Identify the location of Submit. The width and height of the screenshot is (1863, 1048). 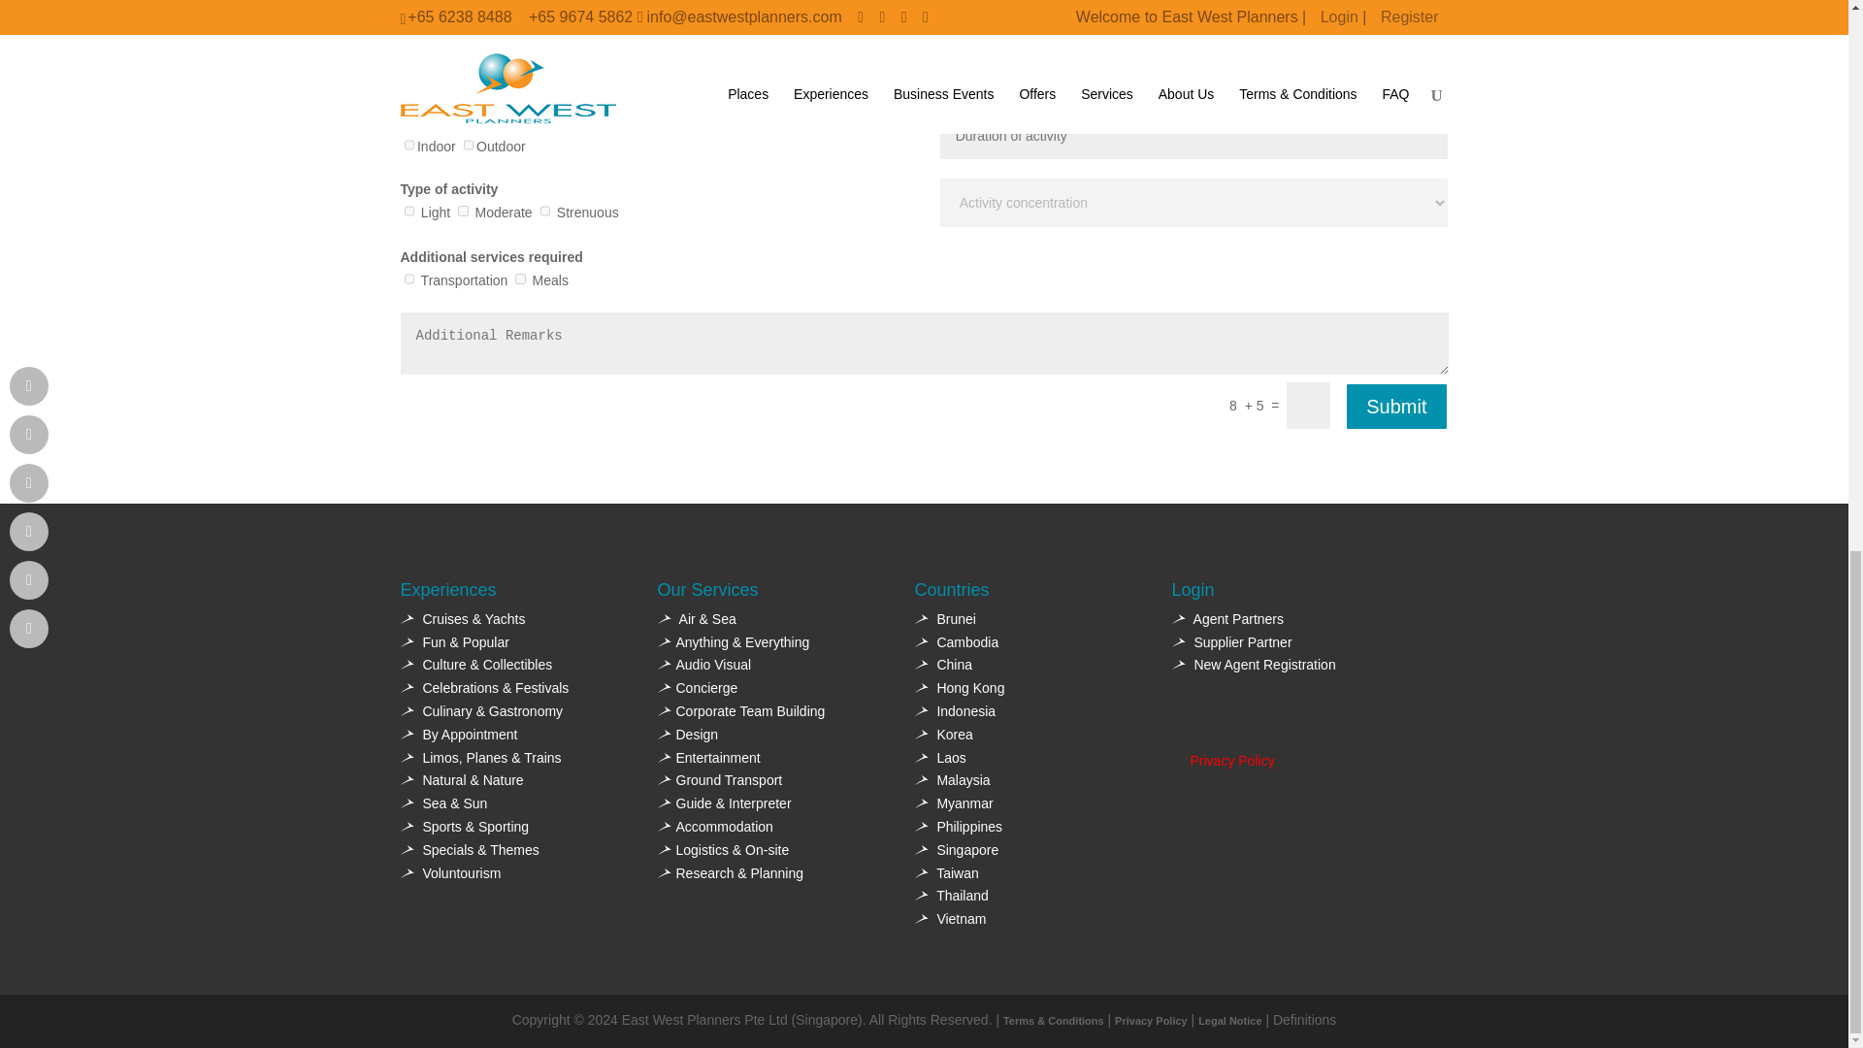
(1395, 406).